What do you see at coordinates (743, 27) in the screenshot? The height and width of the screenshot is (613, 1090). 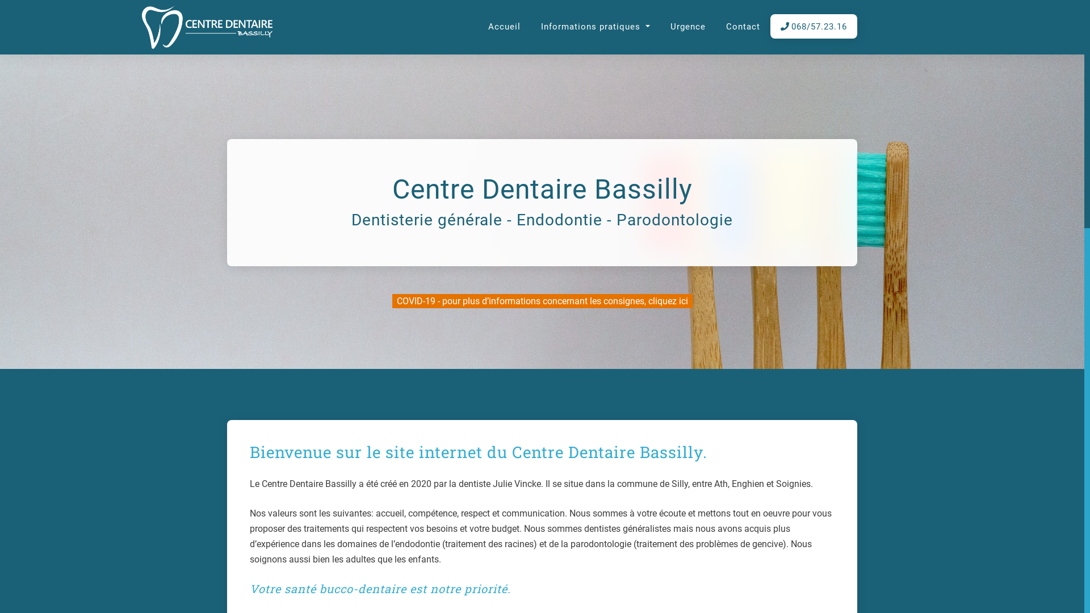 I see `Contact` at bounding box center [743, 27].